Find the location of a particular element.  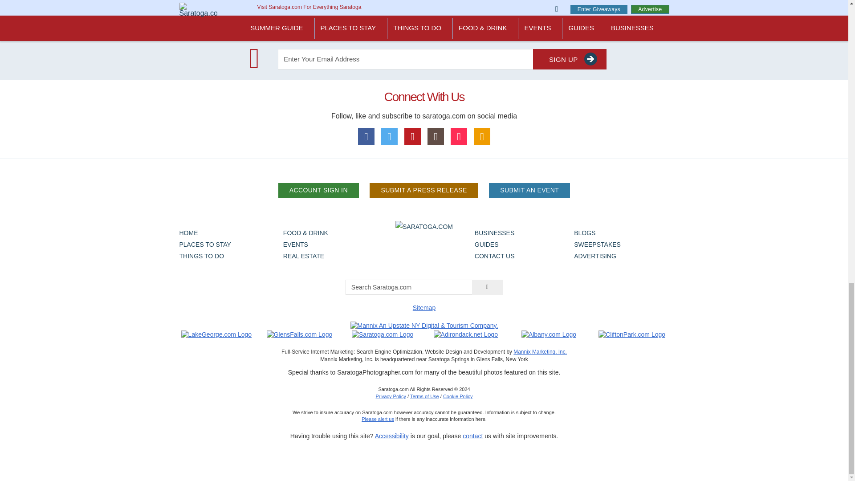

Pinterest is located at coordinates (413, 136).